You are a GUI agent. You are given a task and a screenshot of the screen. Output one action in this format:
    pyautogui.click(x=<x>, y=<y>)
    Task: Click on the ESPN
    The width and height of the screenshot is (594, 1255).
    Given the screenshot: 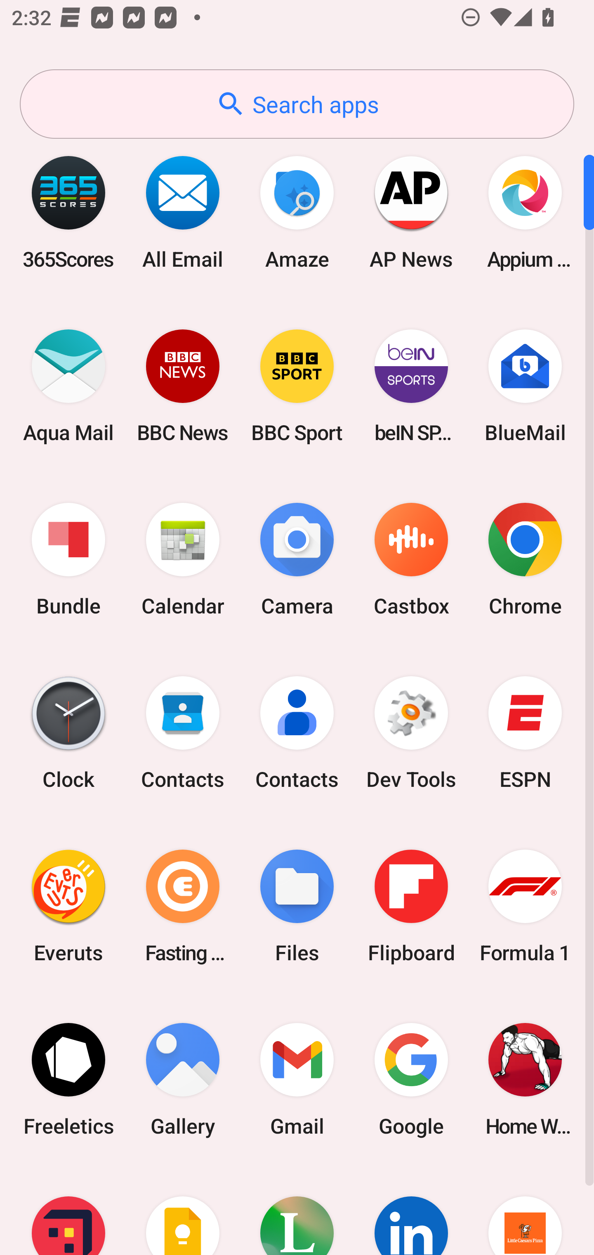 What is the action you would take?
    pyautogui.click(x=525, y=733)
    